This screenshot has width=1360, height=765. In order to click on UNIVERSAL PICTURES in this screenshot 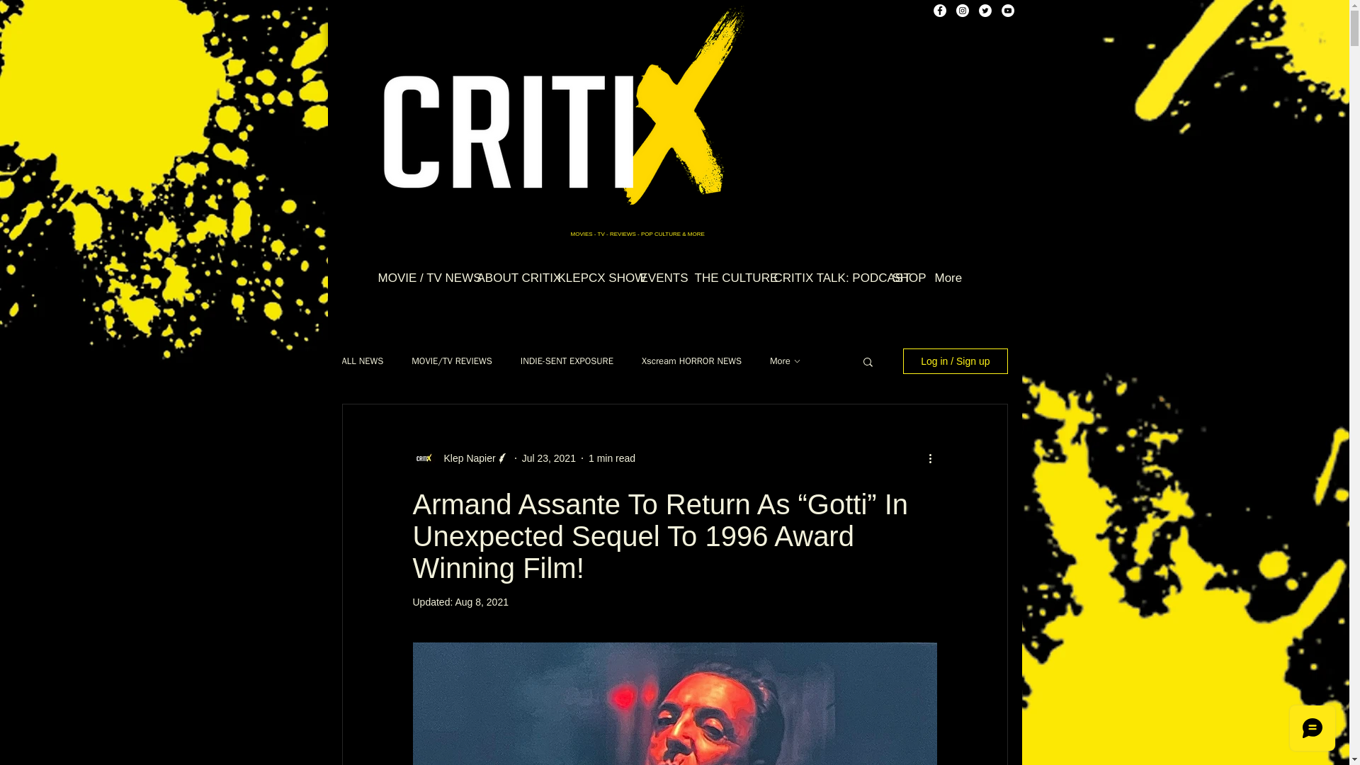, I will do `click(901, 166)`.